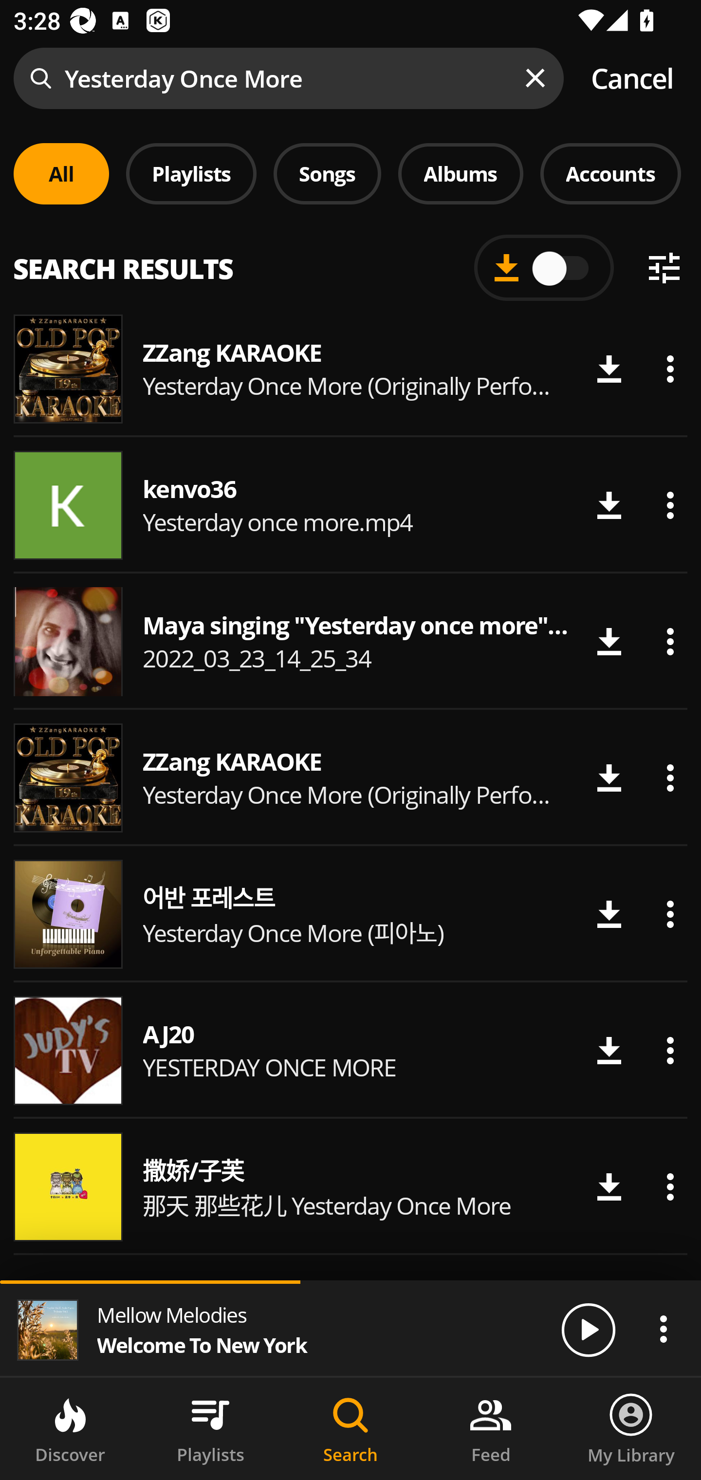 The image size is (701, 1480). Describe the element at coordinates (191, 173) in the screenshot. I see `Playlists` at that location.